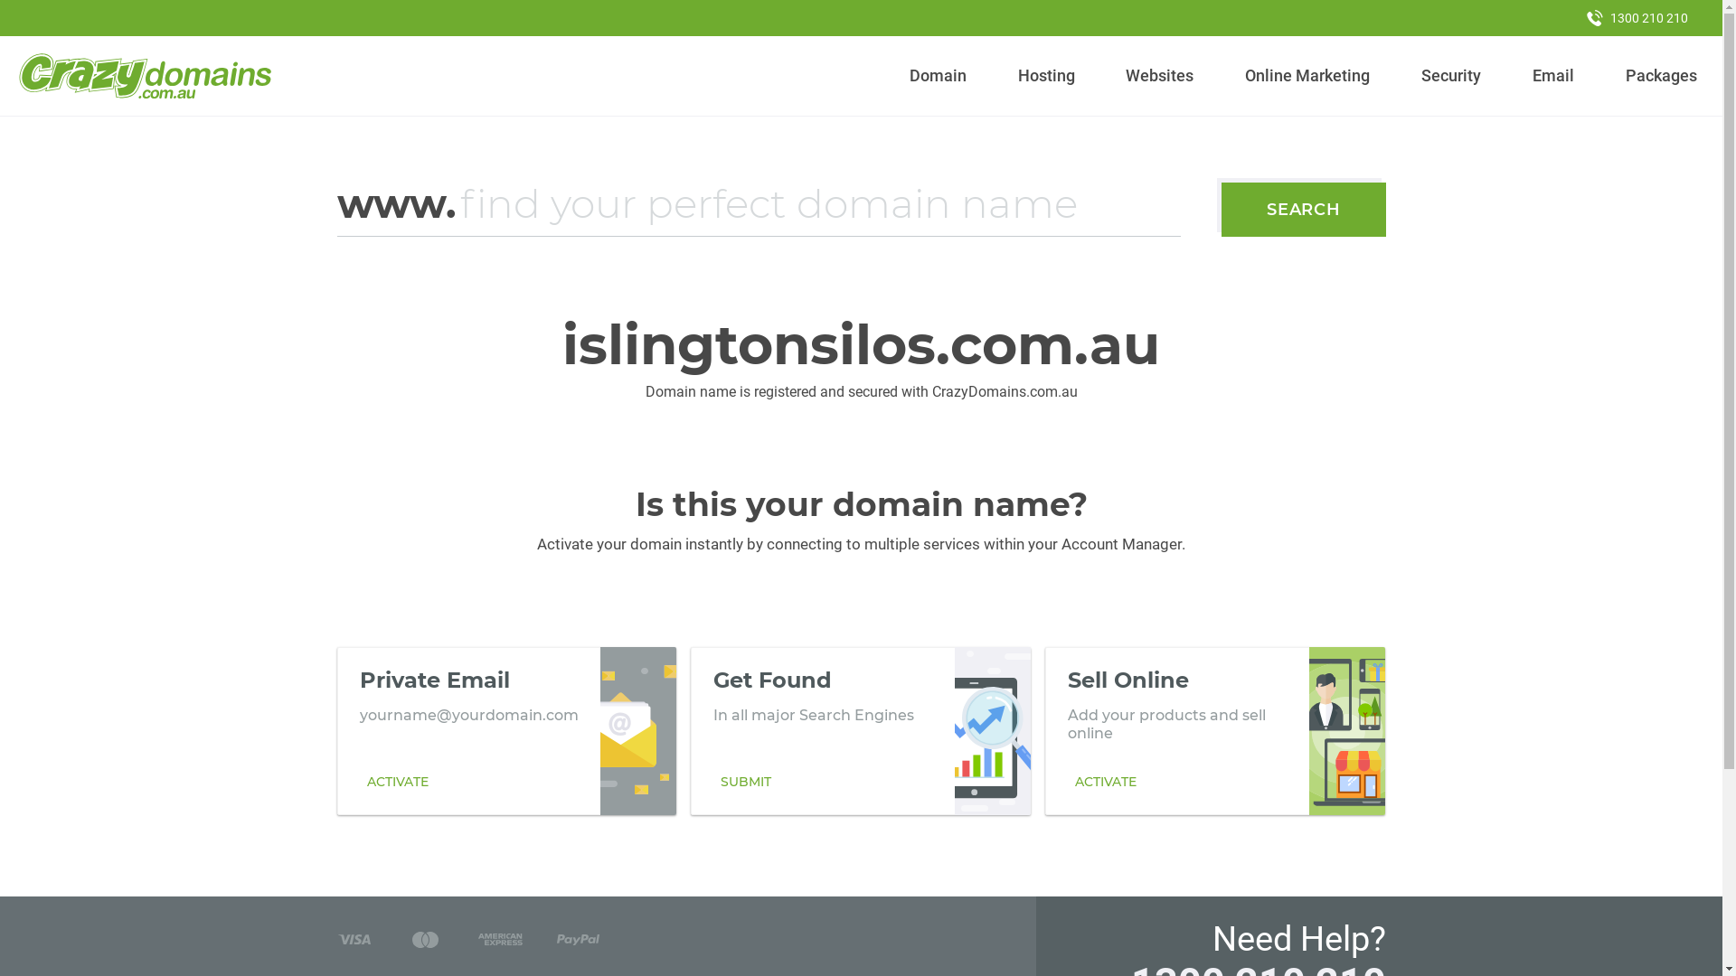 The width and height of the screenshot is (1736, 976). What do you see at coordinates (1661, 76) in the screenshot?
I see `Packages` at bounding box center [1661, 76].